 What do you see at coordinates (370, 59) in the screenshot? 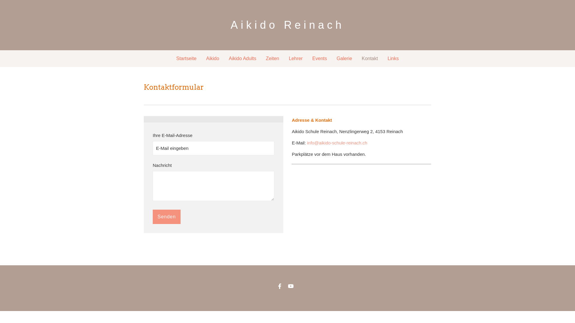
I see `Kontakt` at bounding box center [370, 59].